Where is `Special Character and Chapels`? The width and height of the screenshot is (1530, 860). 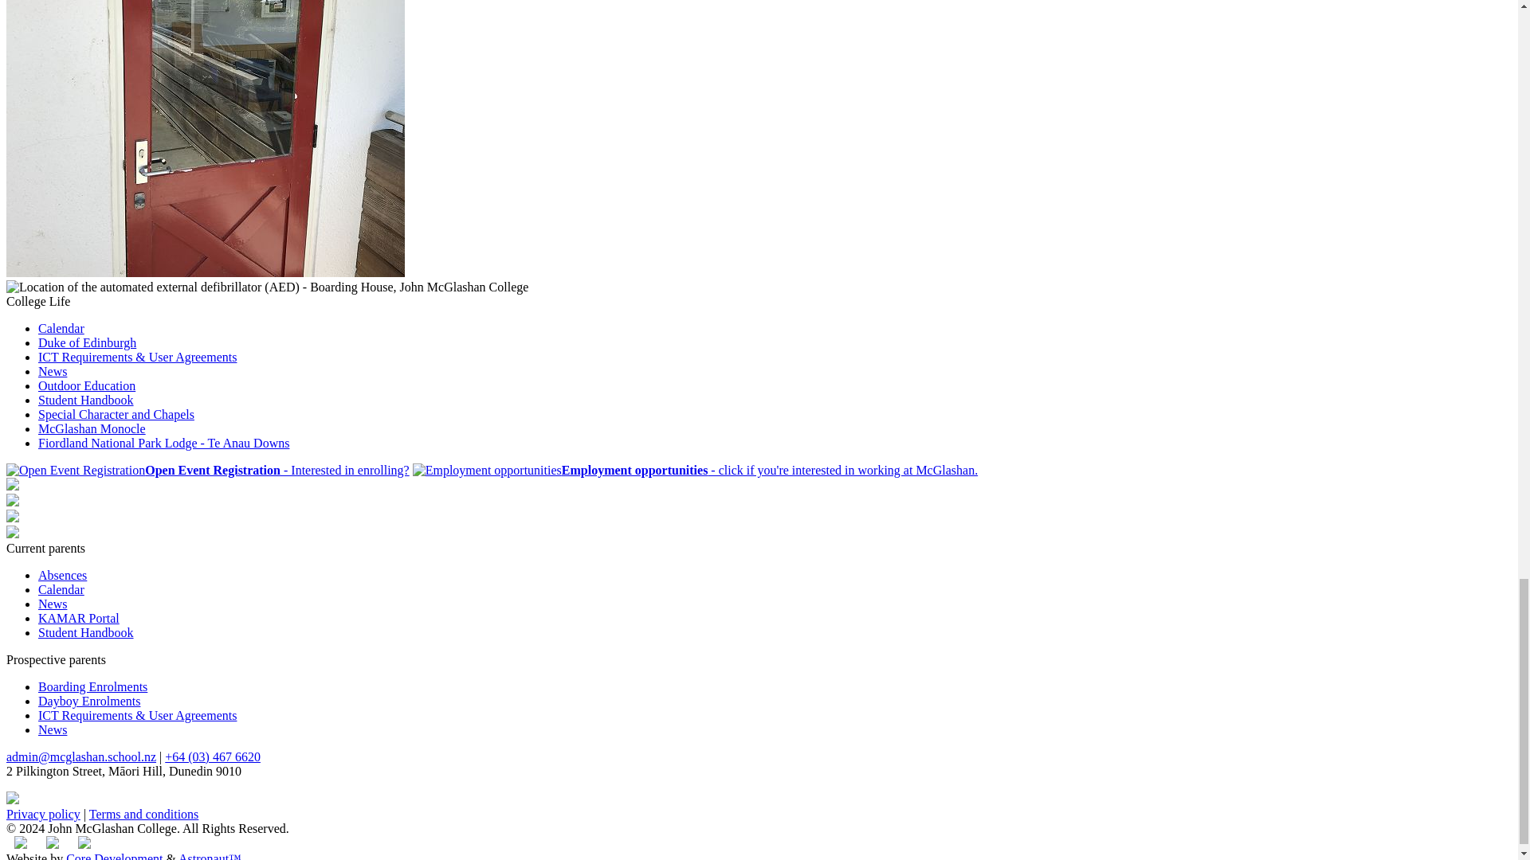 Special Character and Chapels is located at coordinates (116, 414).